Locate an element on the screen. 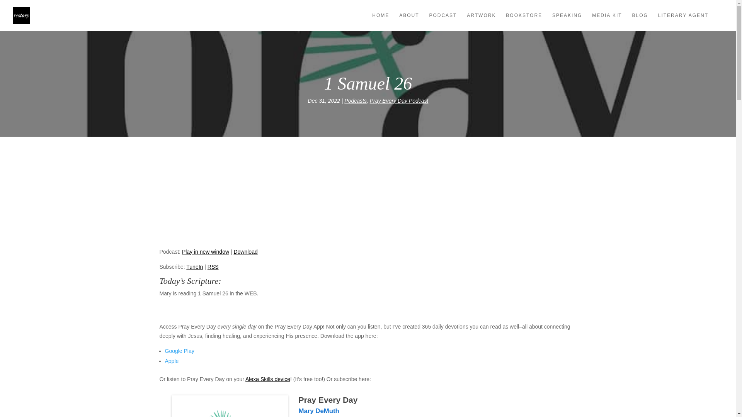 Image resolution: width=742 pixels, height=417 pixels. Google Play is located at coordinates (179, 351).